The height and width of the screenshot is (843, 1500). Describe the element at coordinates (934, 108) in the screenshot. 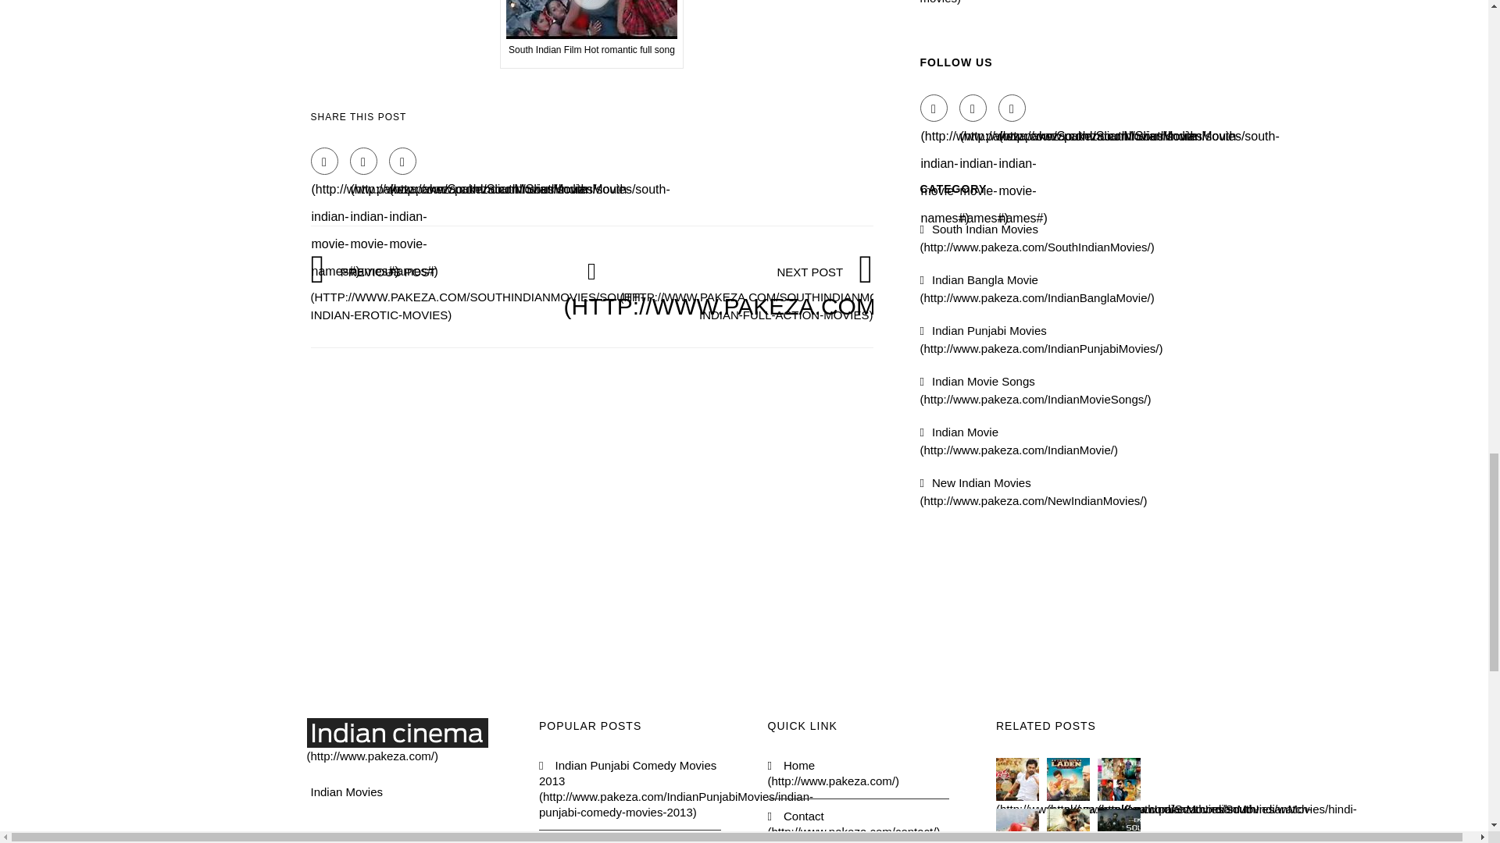

I see `Facebook` at that location.